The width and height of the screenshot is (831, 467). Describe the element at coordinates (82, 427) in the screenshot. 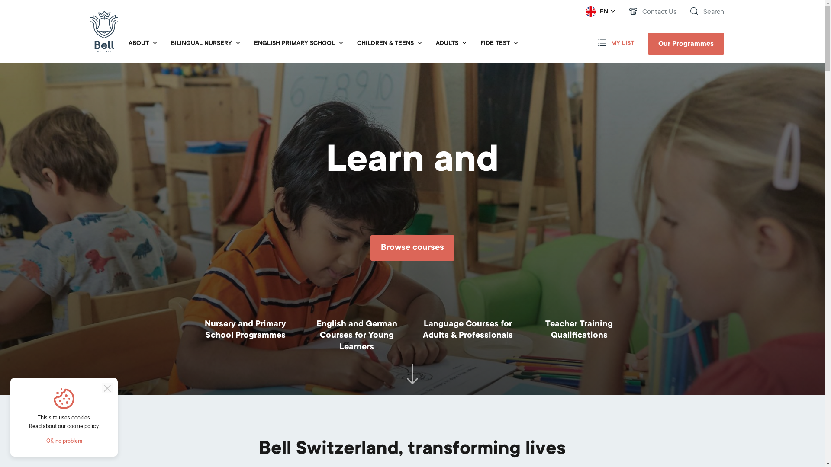

I see `cookie policy` at that location.